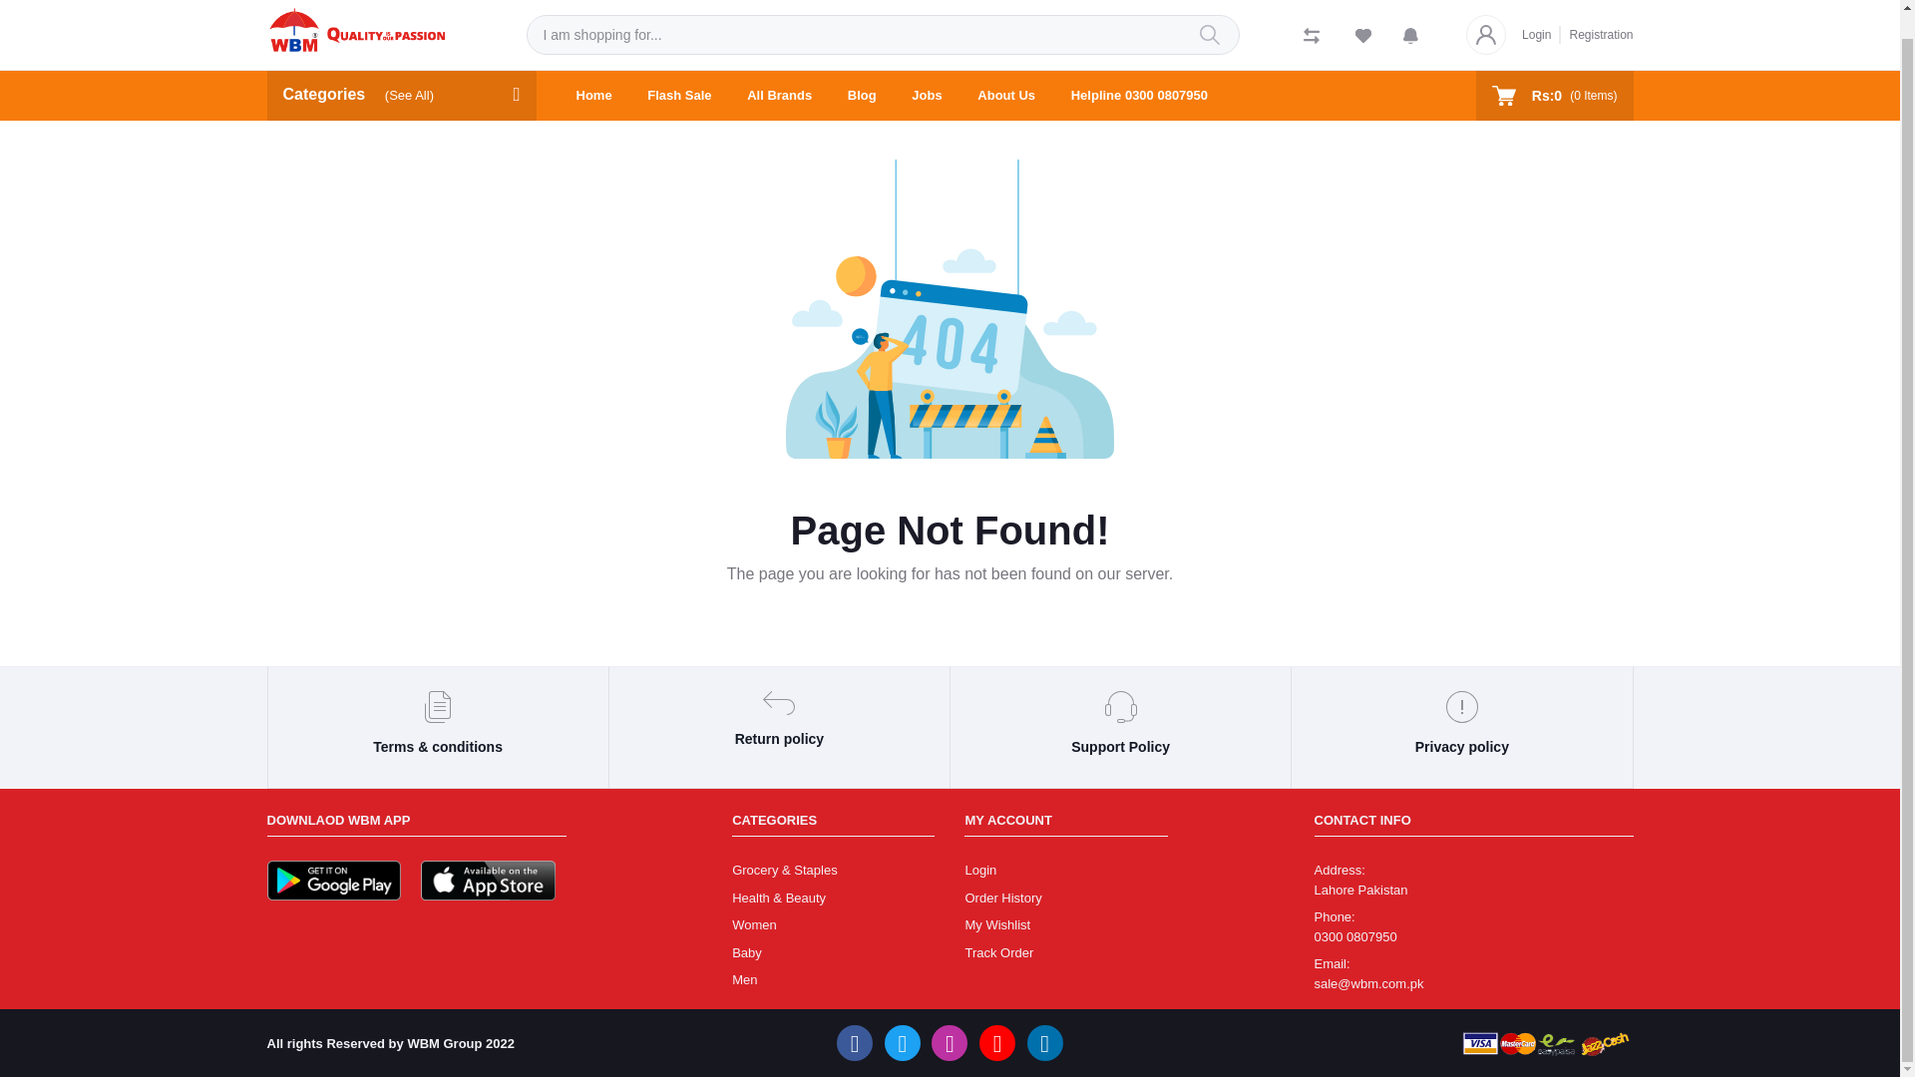 The image size is (1915, 1077). What do you see at coordinates (779, 71) in the screenshot?
I see `All Brands` at bounding box center [779, 71].